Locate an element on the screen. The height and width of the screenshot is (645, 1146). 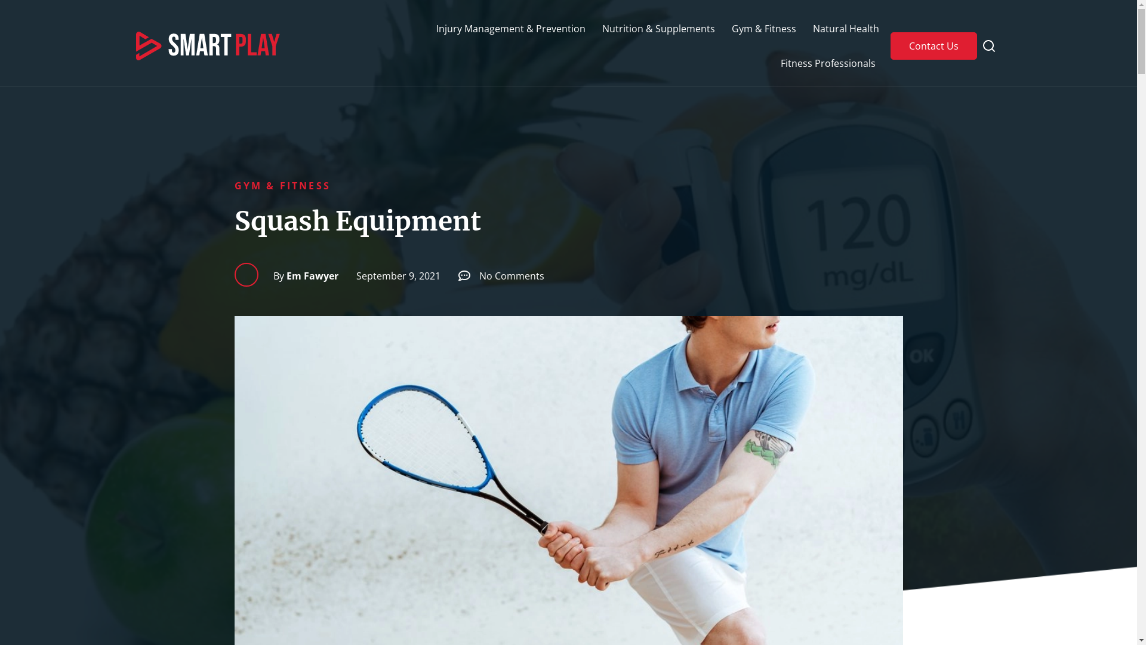
Em Fawyer is located at coordinates (306, 276).